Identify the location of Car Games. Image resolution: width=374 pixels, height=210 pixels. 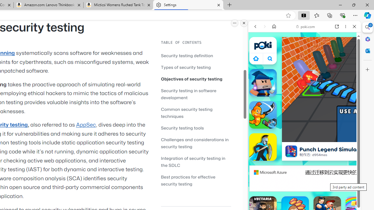
(304, 137).